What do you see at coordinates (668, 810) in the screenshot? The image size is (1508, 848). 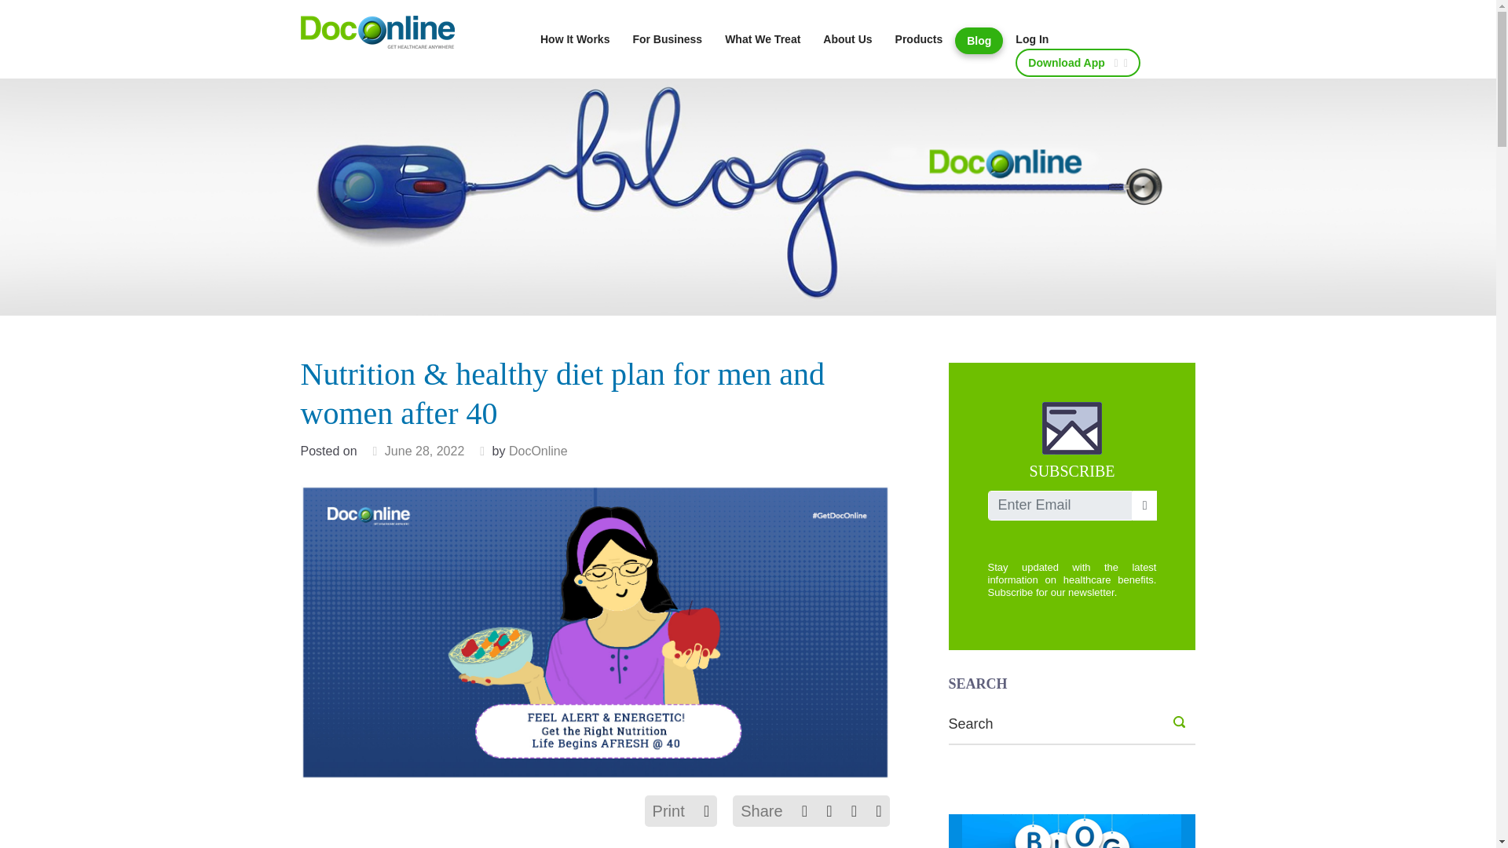 I see `Print` at bounding box center [668, 810].